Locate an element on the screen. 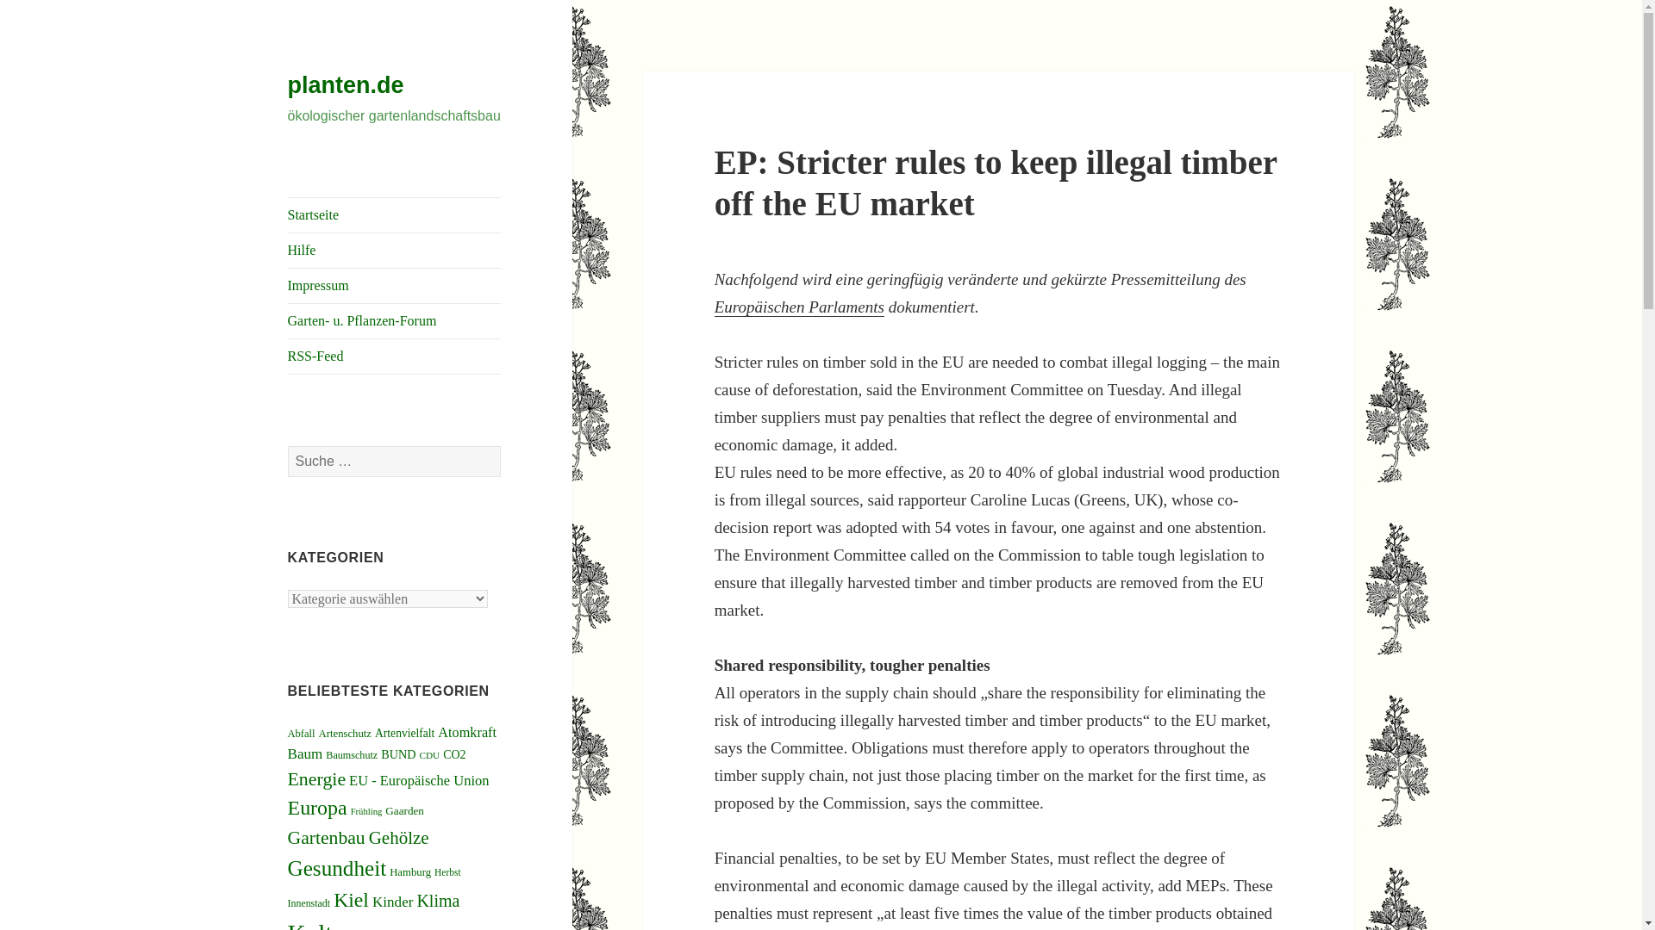  Hamburg is located at coordinates (409, 871).